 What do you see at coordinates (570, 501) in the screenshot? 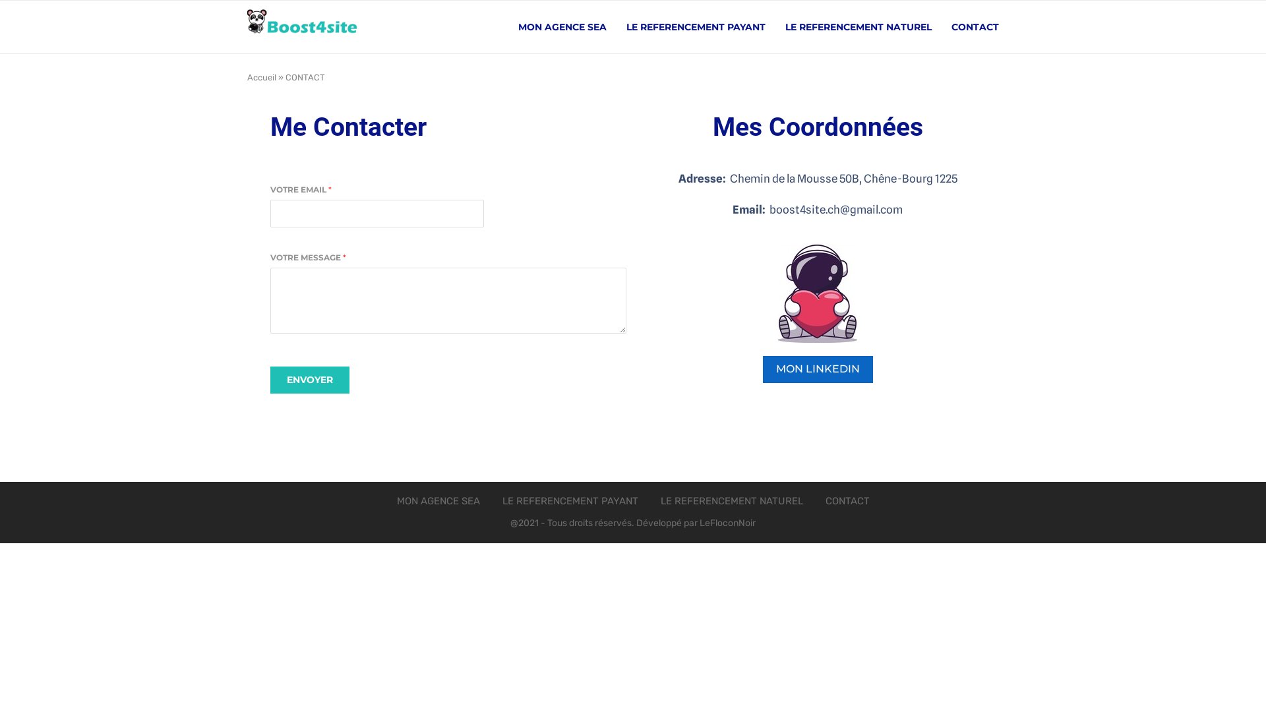
I see `LE REFERENCEMENT PAYANT` at bounding box center [570, 501].